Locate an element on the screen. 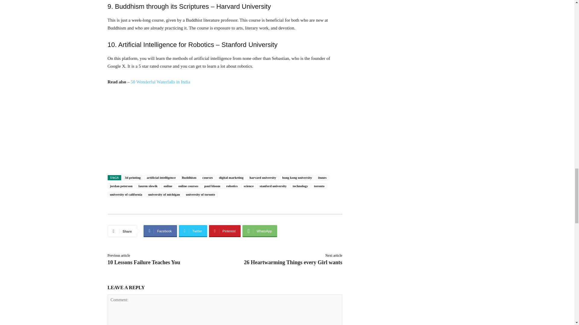  artificial intelligence is located at coordinates (161, 178).